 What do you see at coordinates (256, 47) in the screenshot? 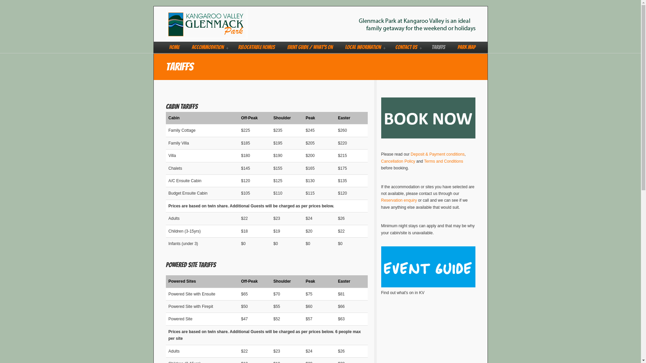
I see `Relocatable Homes` at bounding box center [256, 47].